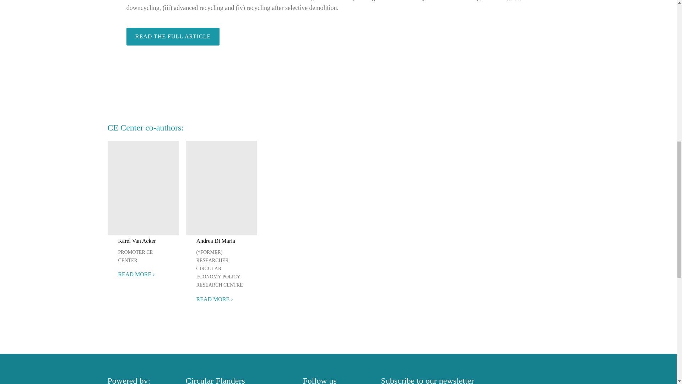  Describe the element at coordinates (215, 240) in the screenshot. I see `Andrea Di Maria` at that location.